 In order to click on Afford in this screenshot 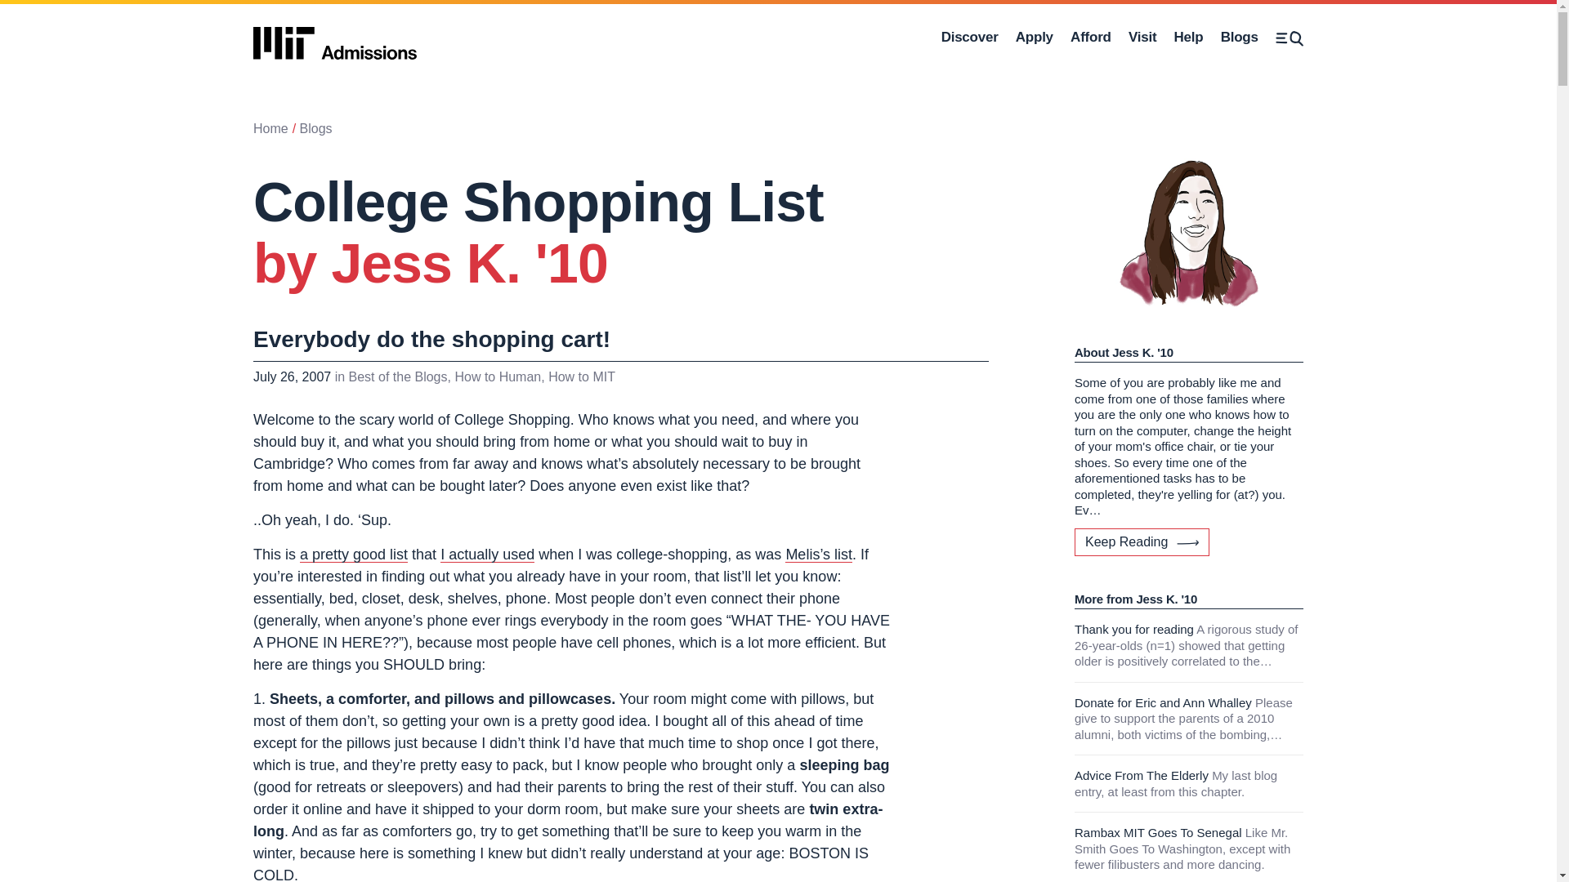, I will do `click(1290, 38)`.